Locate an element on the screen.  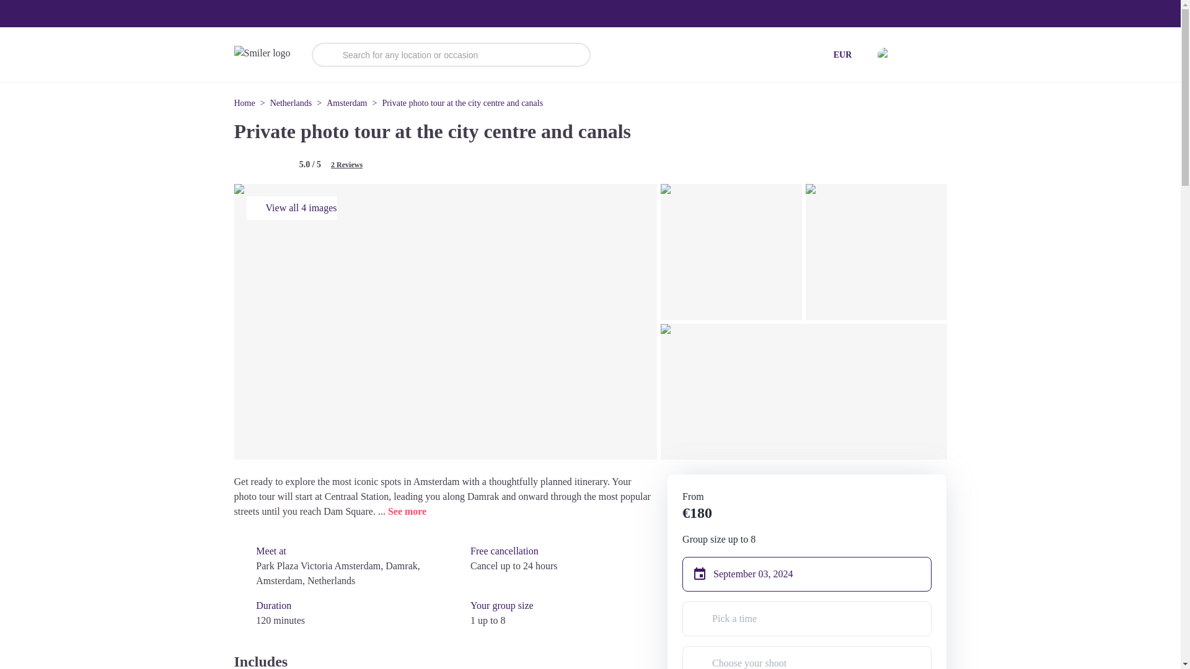
Choose your shoot is located at coordinates (807, 658).